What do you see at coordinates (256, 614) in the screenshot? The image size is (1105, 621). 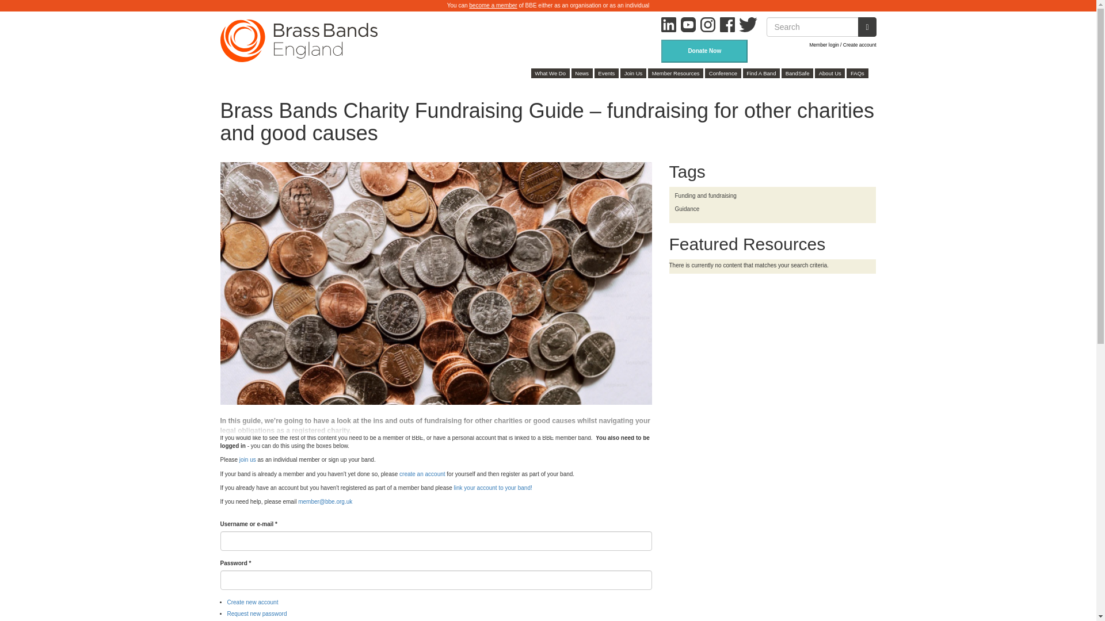 I see `Request new password via e-mail.` at bounding box center [256, 614].